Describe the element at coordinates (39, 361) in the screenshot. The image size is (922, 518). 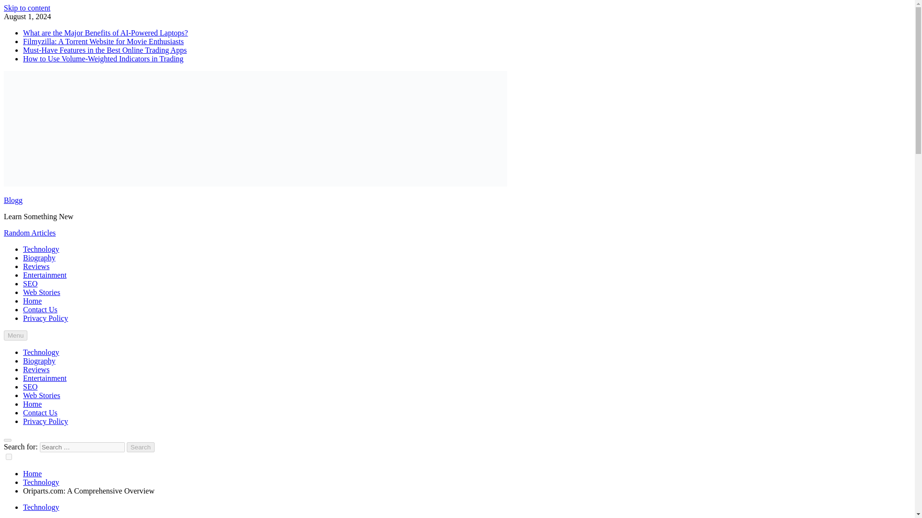
I see `Biography` at that location.